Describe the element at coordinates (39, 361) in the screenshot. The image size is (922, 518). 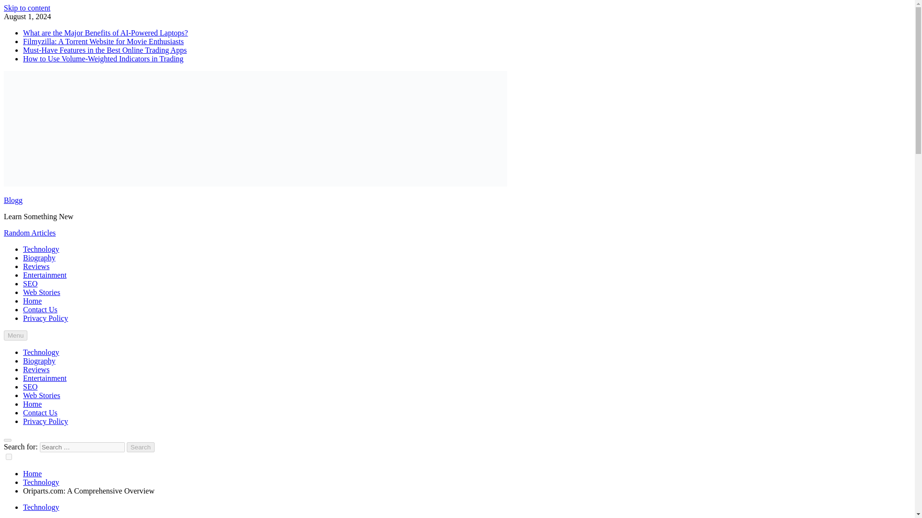
I see `Biography` at that location.